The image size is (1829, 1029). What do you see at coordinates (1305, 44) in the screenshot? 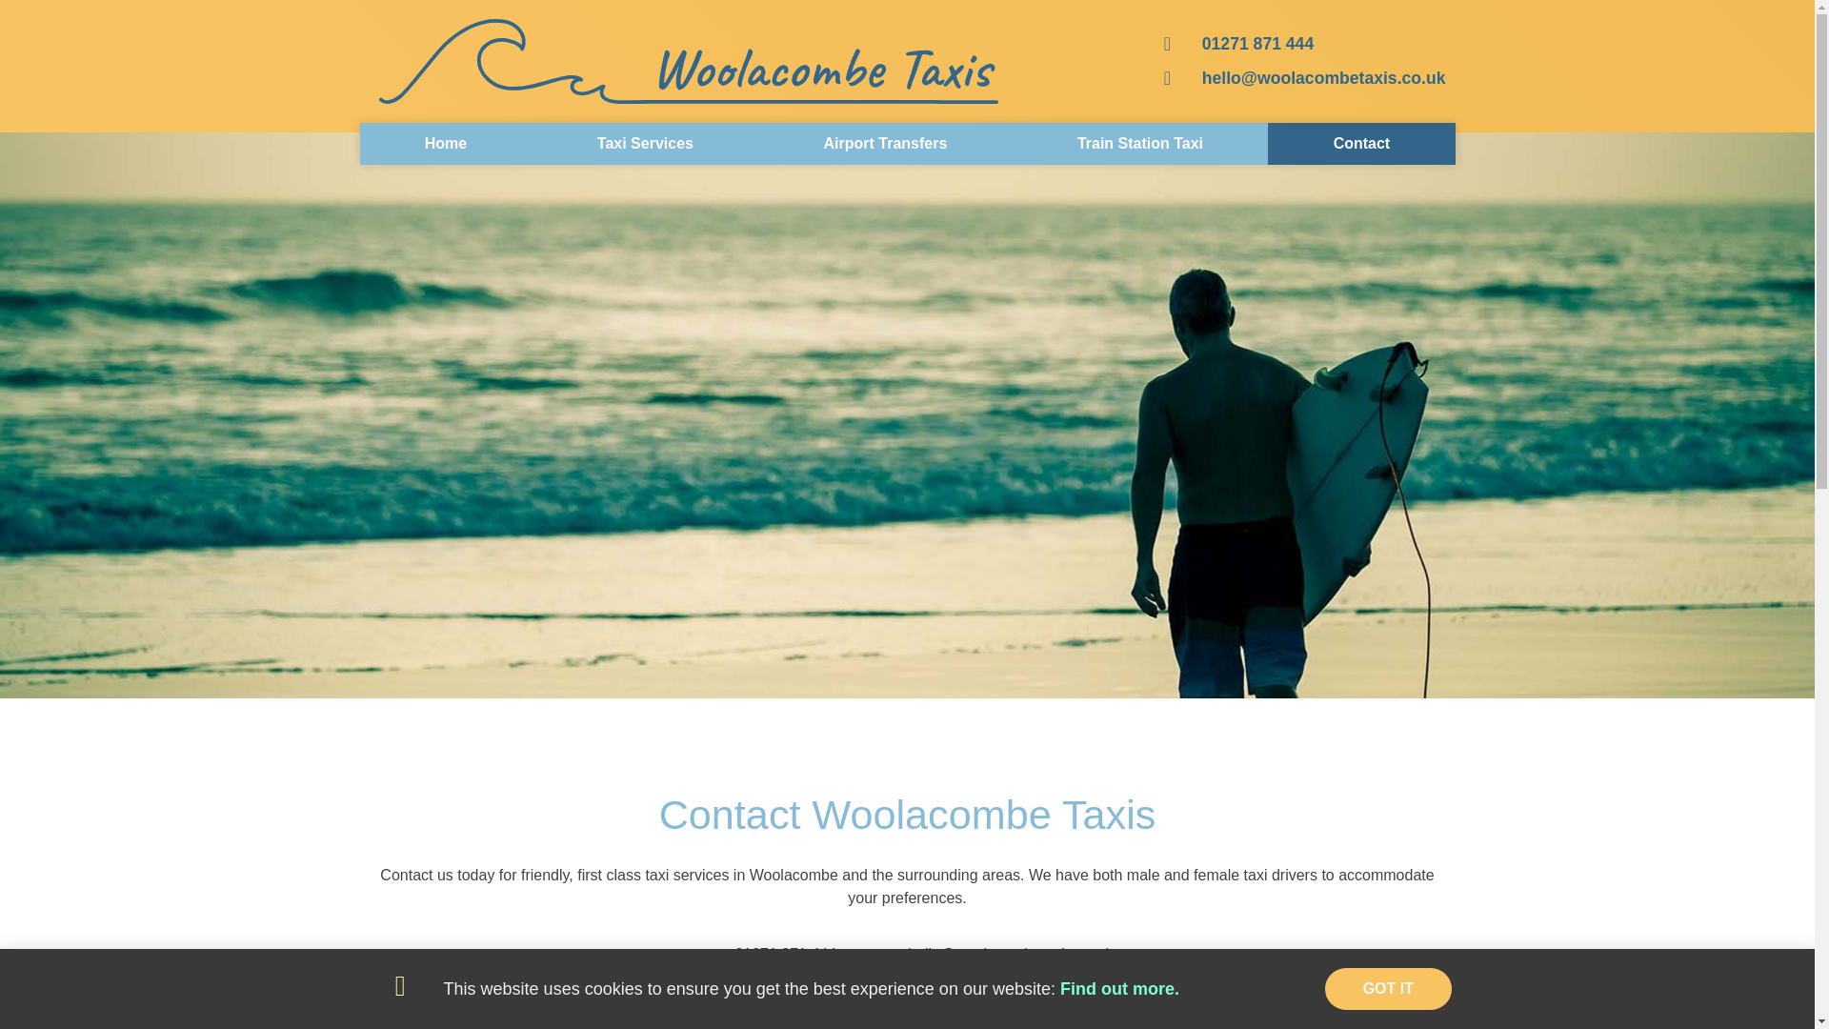
I see `01271 871 444` at bounding box center [1305, 44].